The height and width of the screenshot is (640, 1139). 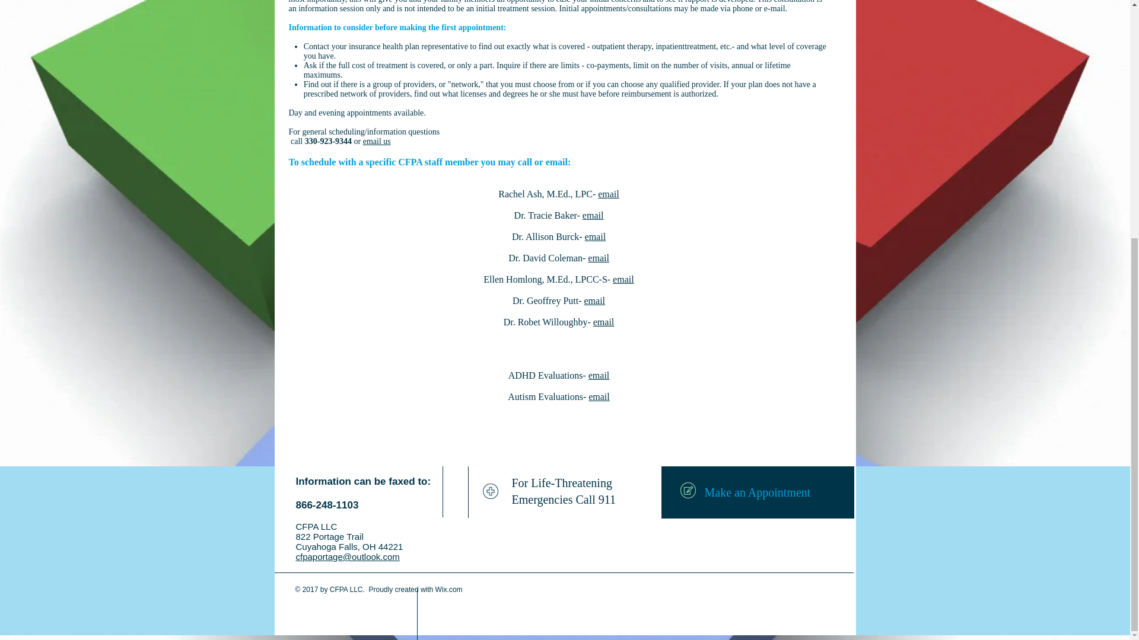 What do you see at coordinates (599, 396) in the screenshot?
I see `email` at bounding box center [599, 396].